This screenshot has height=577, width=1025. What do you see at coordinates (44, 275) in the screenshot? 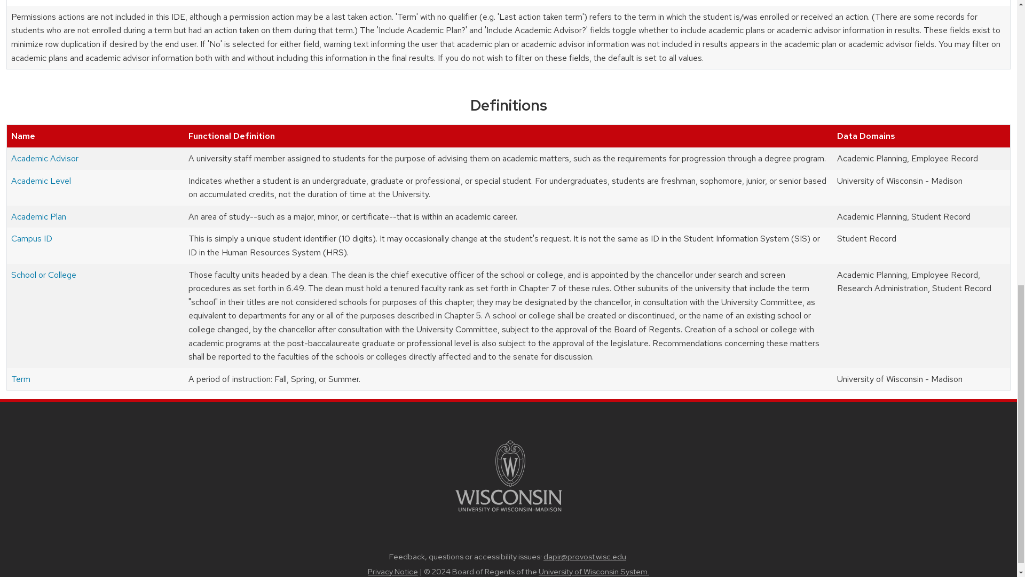
I see `School or College` at bounding box center [44, 275].